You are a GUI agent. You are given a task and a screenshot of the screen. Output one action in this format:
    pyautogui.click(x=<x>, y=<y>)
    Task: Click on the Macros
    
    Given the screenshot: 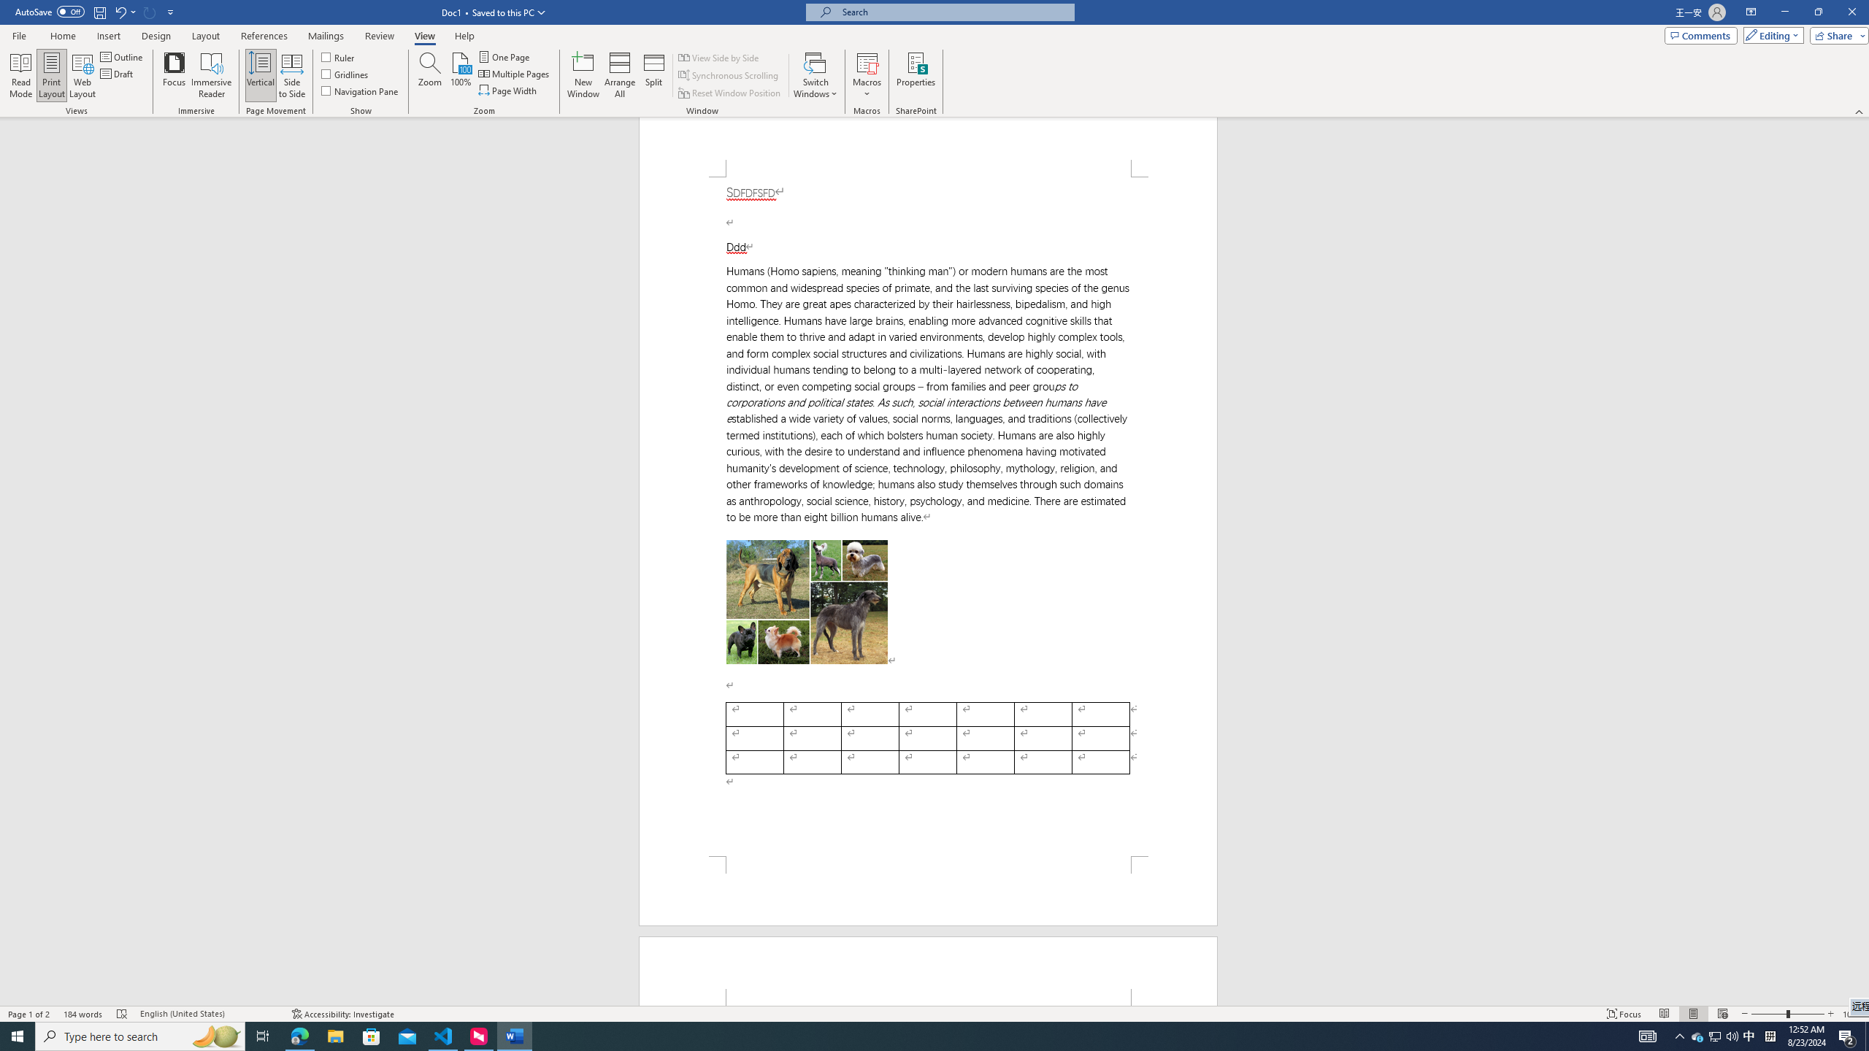 What is the action you would take?
    pyautogui.click(x=867, y=75)
    